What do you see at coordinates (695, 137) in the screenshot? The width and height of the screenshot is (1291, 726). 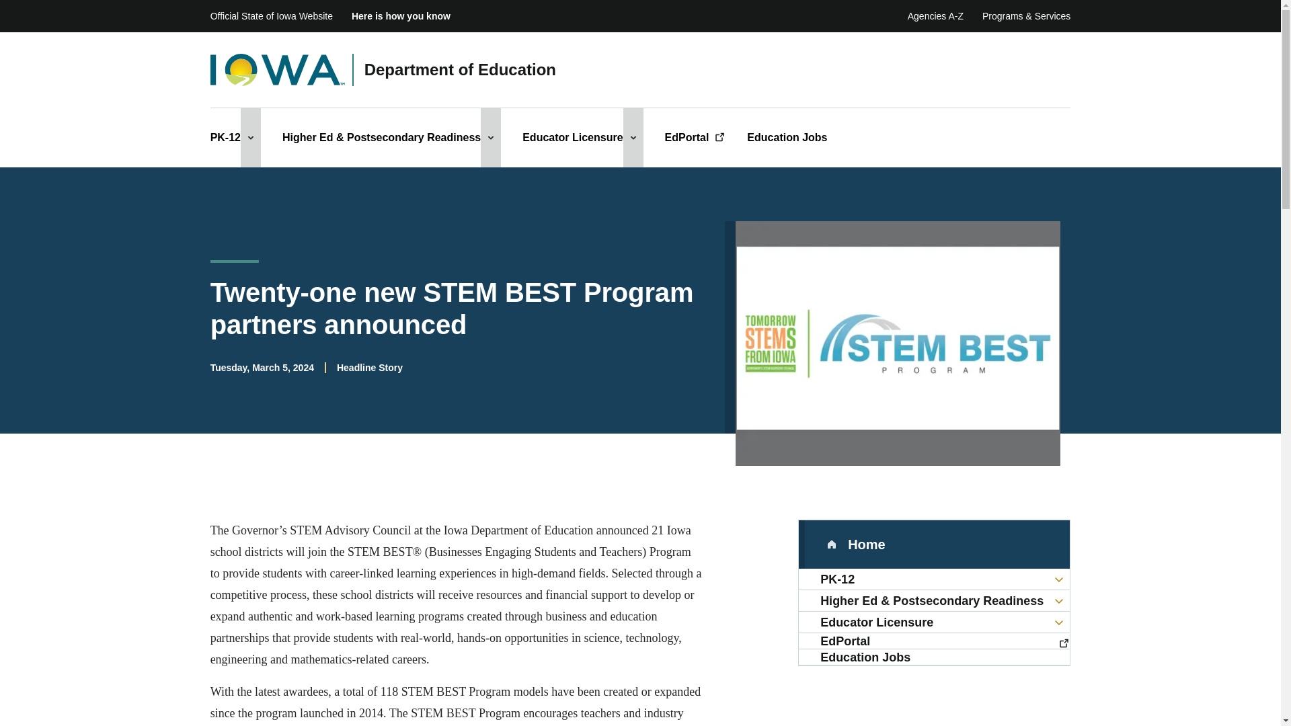 I see `Iowa Education Portal` at bounding box center [695, 137].